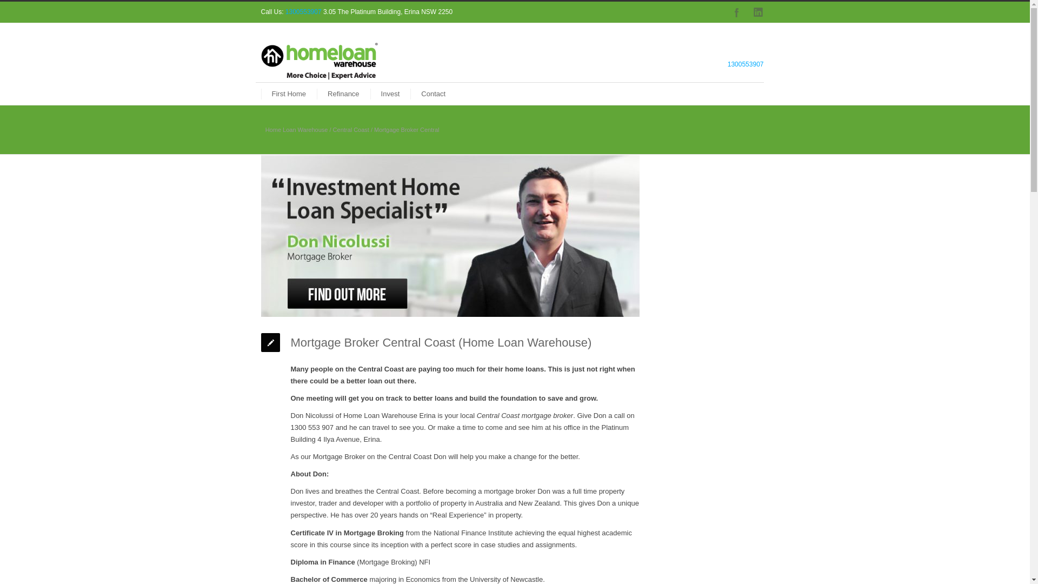  What do you see at coordinates (746, 64) in the screenshot?
I see `1300553907` at bounding box center [746, 64].